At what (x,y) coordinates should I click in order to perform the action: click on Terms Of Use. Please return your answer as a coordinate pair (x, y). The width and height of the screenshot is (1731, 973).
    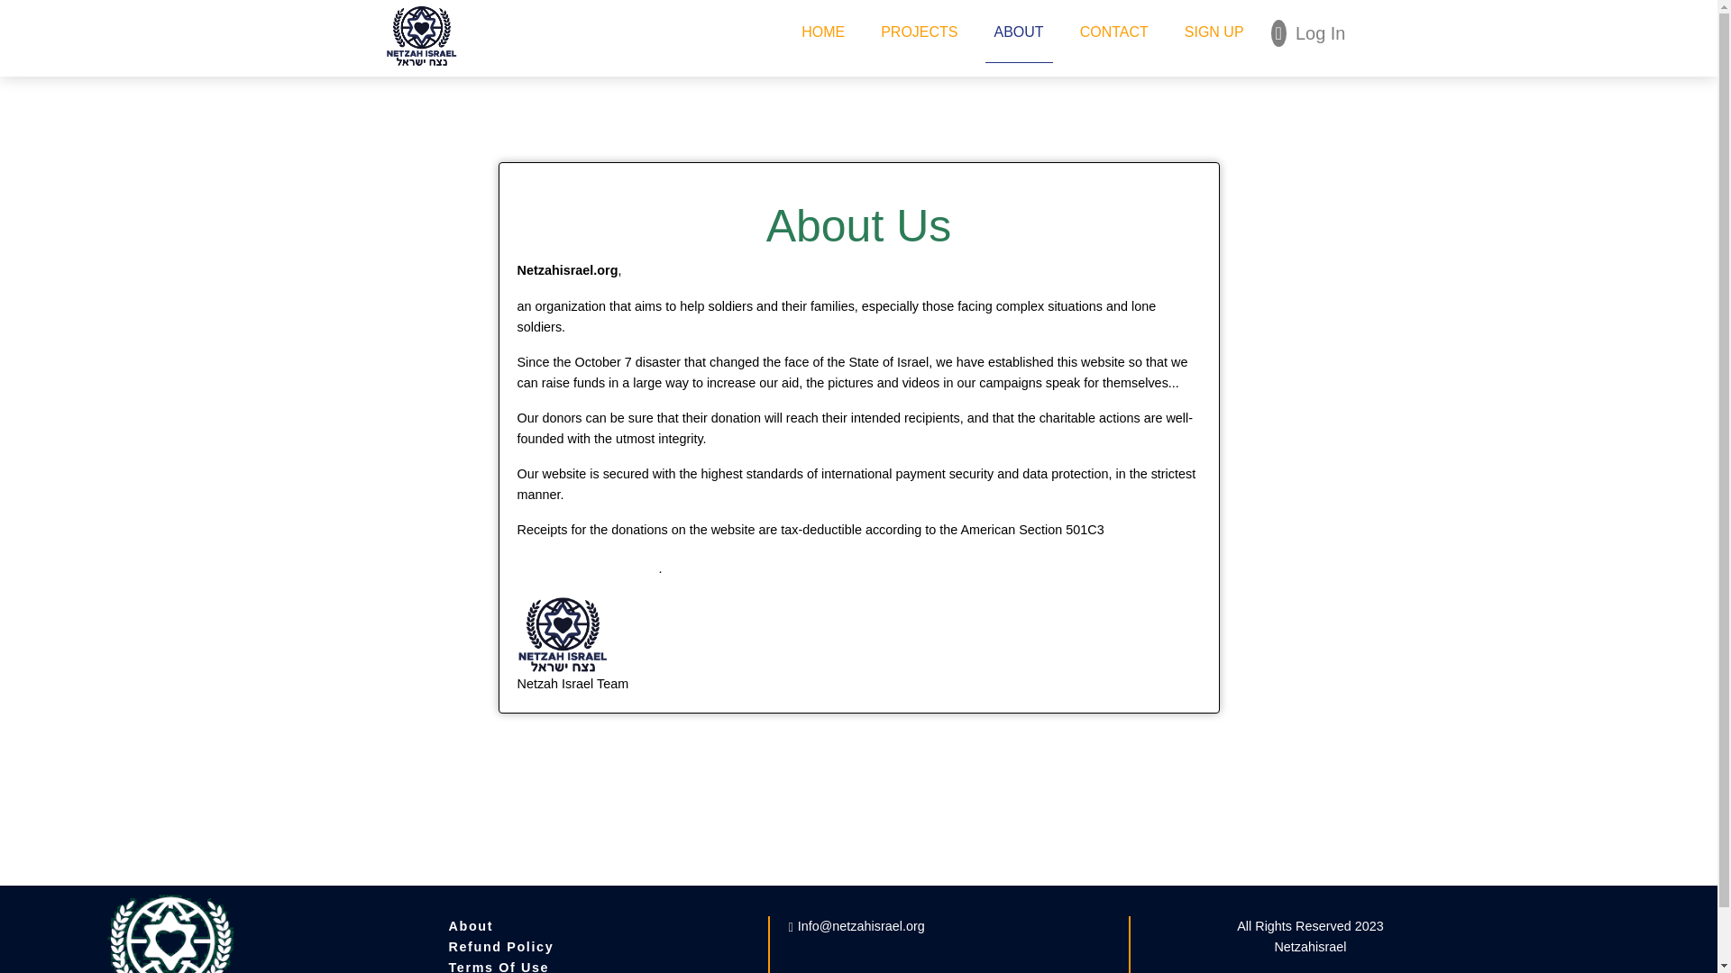
    Looking at the image, I should click on (498, 966).